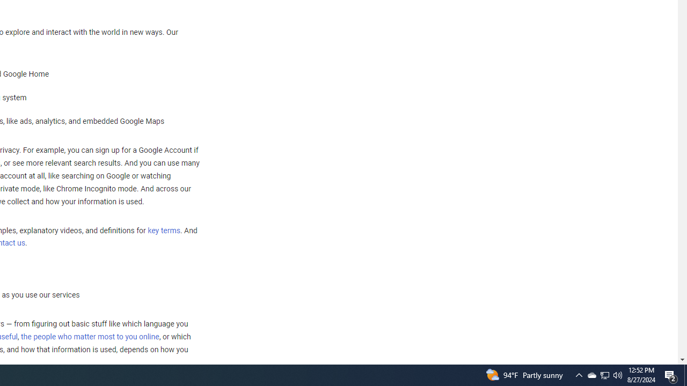 The width and height of the screenshot is (687, 386). What do you see at coordinates (164, 231) in the screenshot?
I see `key terms` at bounding box center [164, 231].